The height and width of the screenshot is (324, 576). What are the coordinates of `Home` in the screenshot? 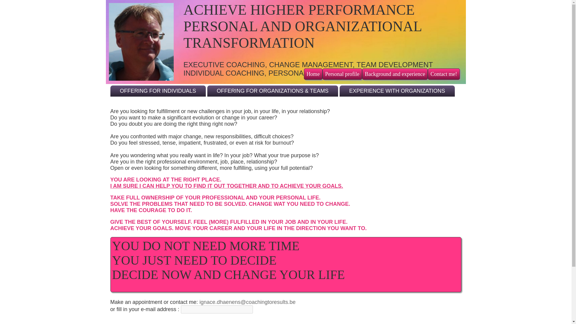 It's located at (313, 74).